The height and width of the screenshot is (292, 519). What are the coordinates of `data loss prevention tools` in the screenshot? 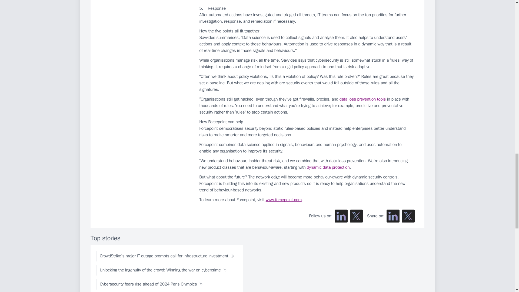 It's located at (362, 99).